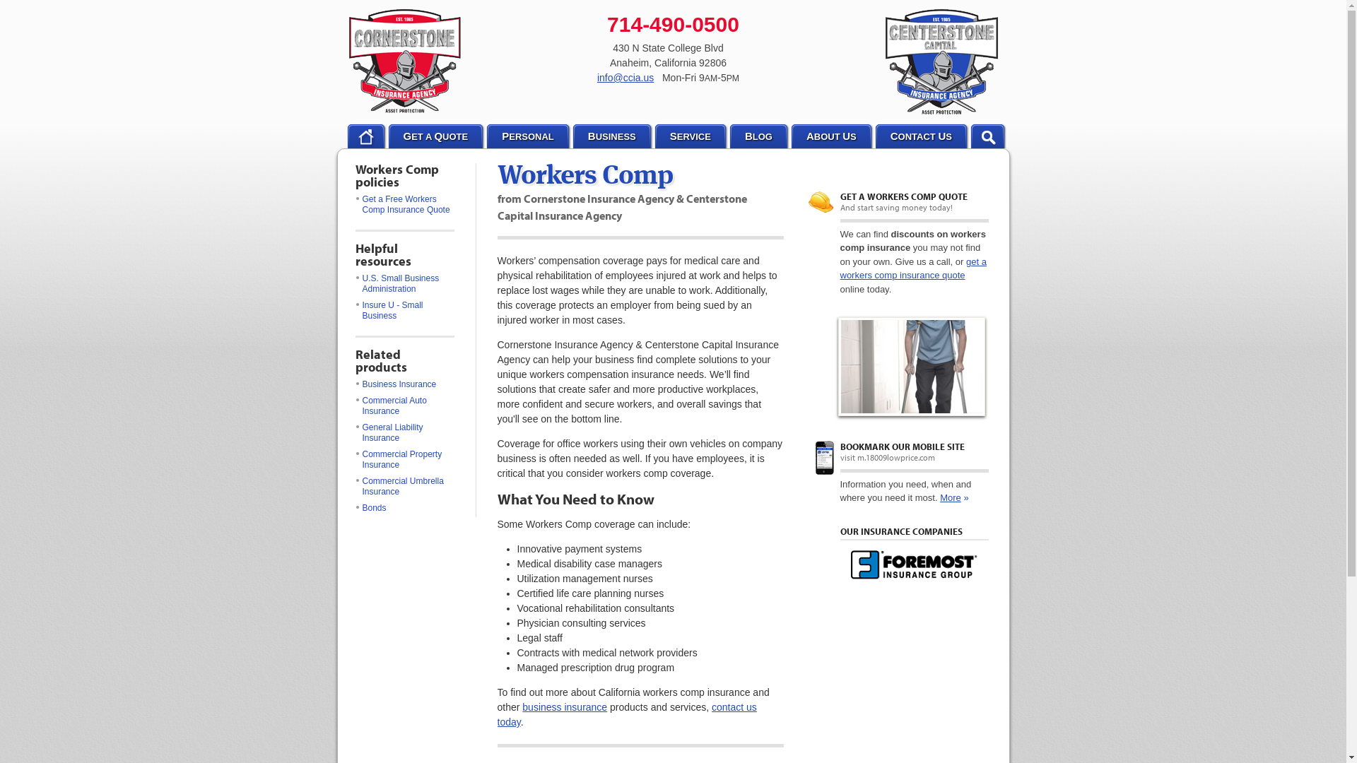 Image resolution: width=1357 pixels, height=763 pixels. I want to click on BLOG, so click(759, 136).